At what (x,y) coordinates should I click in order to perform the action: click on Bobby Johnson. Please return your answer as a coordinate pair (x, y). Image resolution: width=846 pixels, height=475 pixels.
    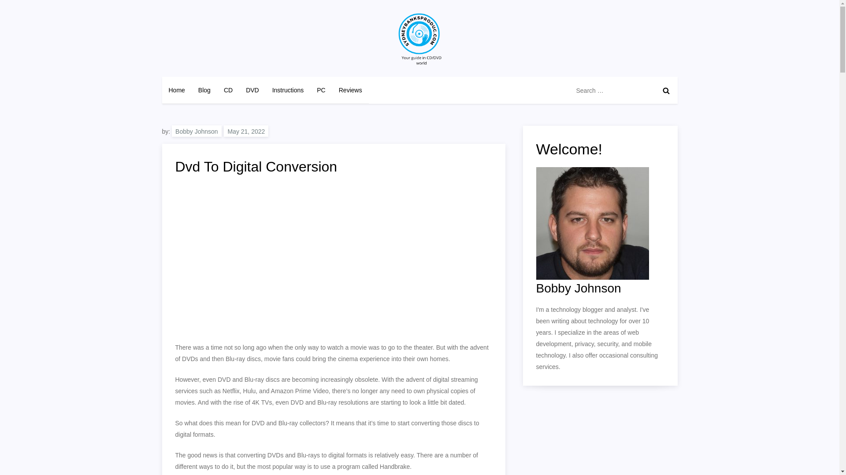
    Looking at the image, I should click on (197, 131).